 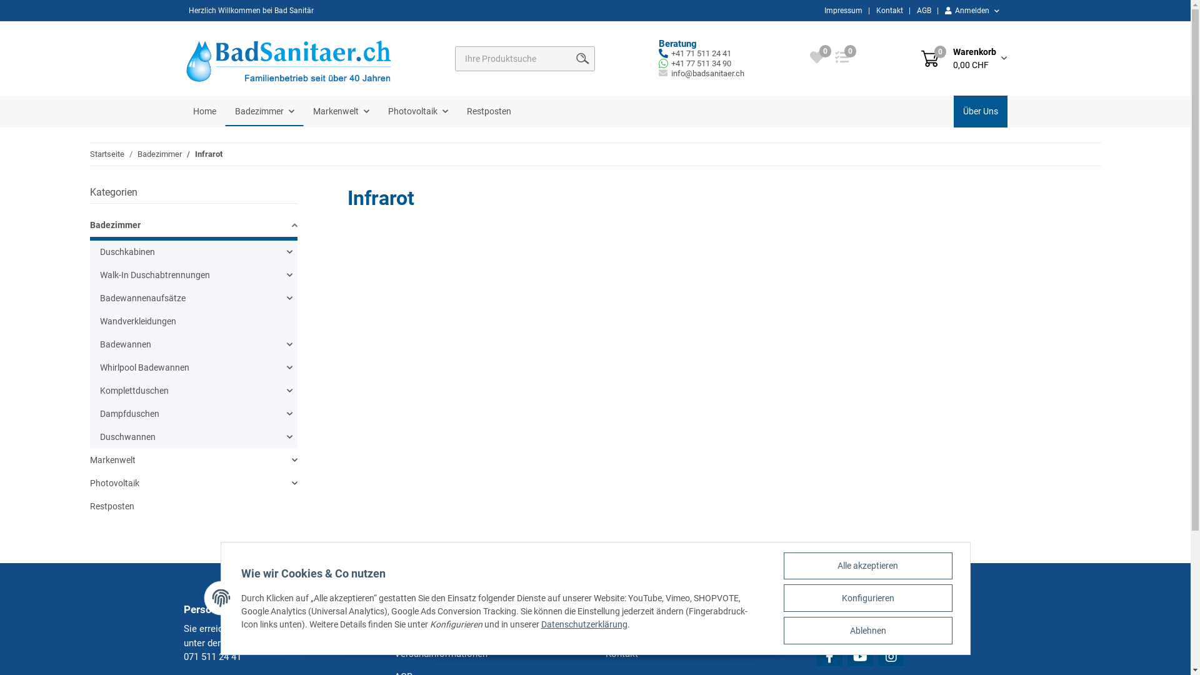 What do you see at coordinates (701, 64) in the screenshot?
I see `+41 77 511 34 90` at bounding box center [701, 64].